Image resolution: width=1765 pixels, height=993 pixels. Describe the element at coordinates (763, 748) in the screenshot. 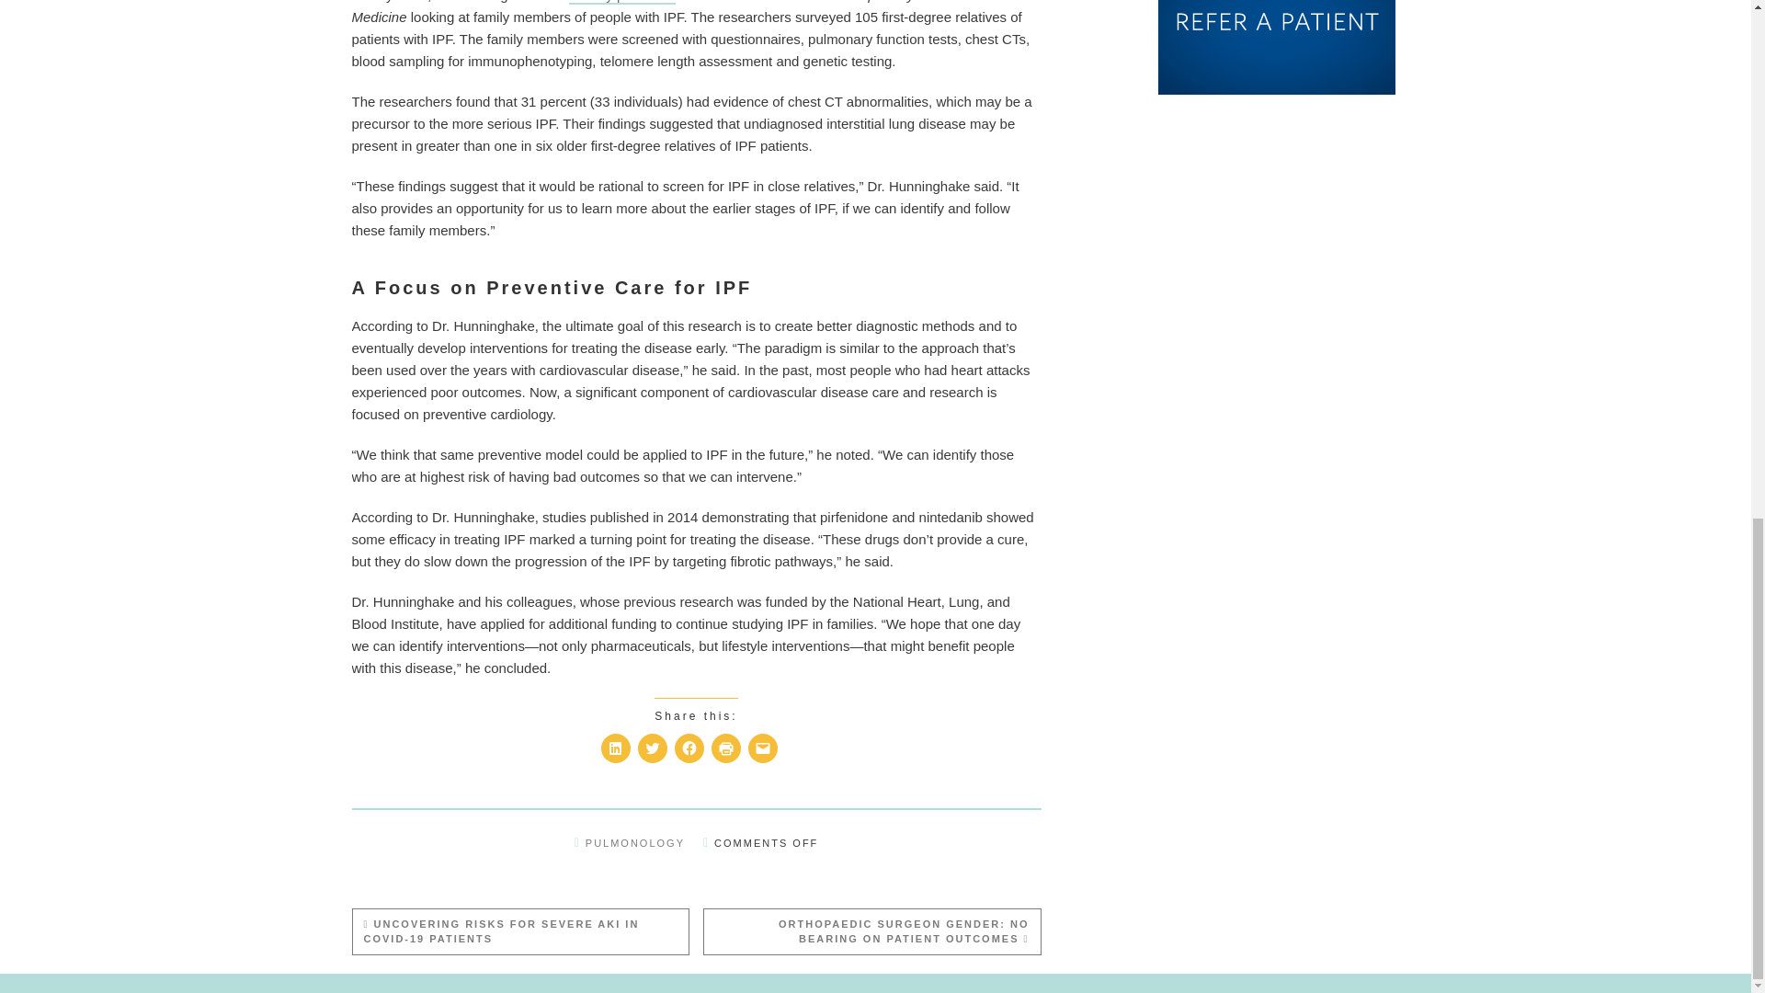

I see `Click to email a link to a friend` at that location.